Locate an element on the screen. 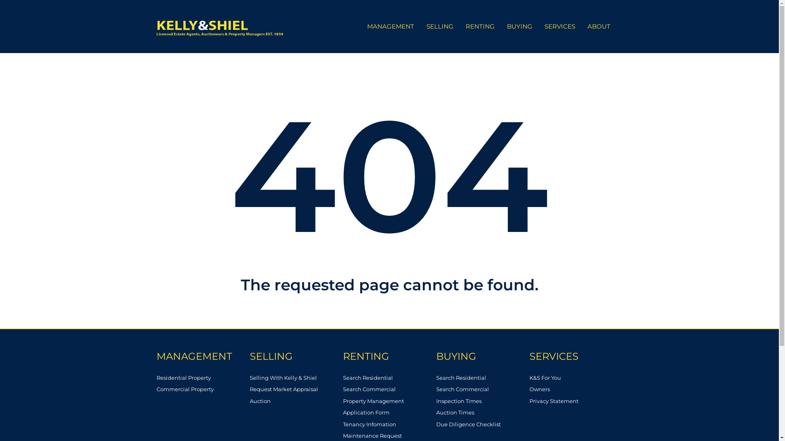 This screenshot has height=441, width=785. Residential Property is located at coordinates (203, 378).